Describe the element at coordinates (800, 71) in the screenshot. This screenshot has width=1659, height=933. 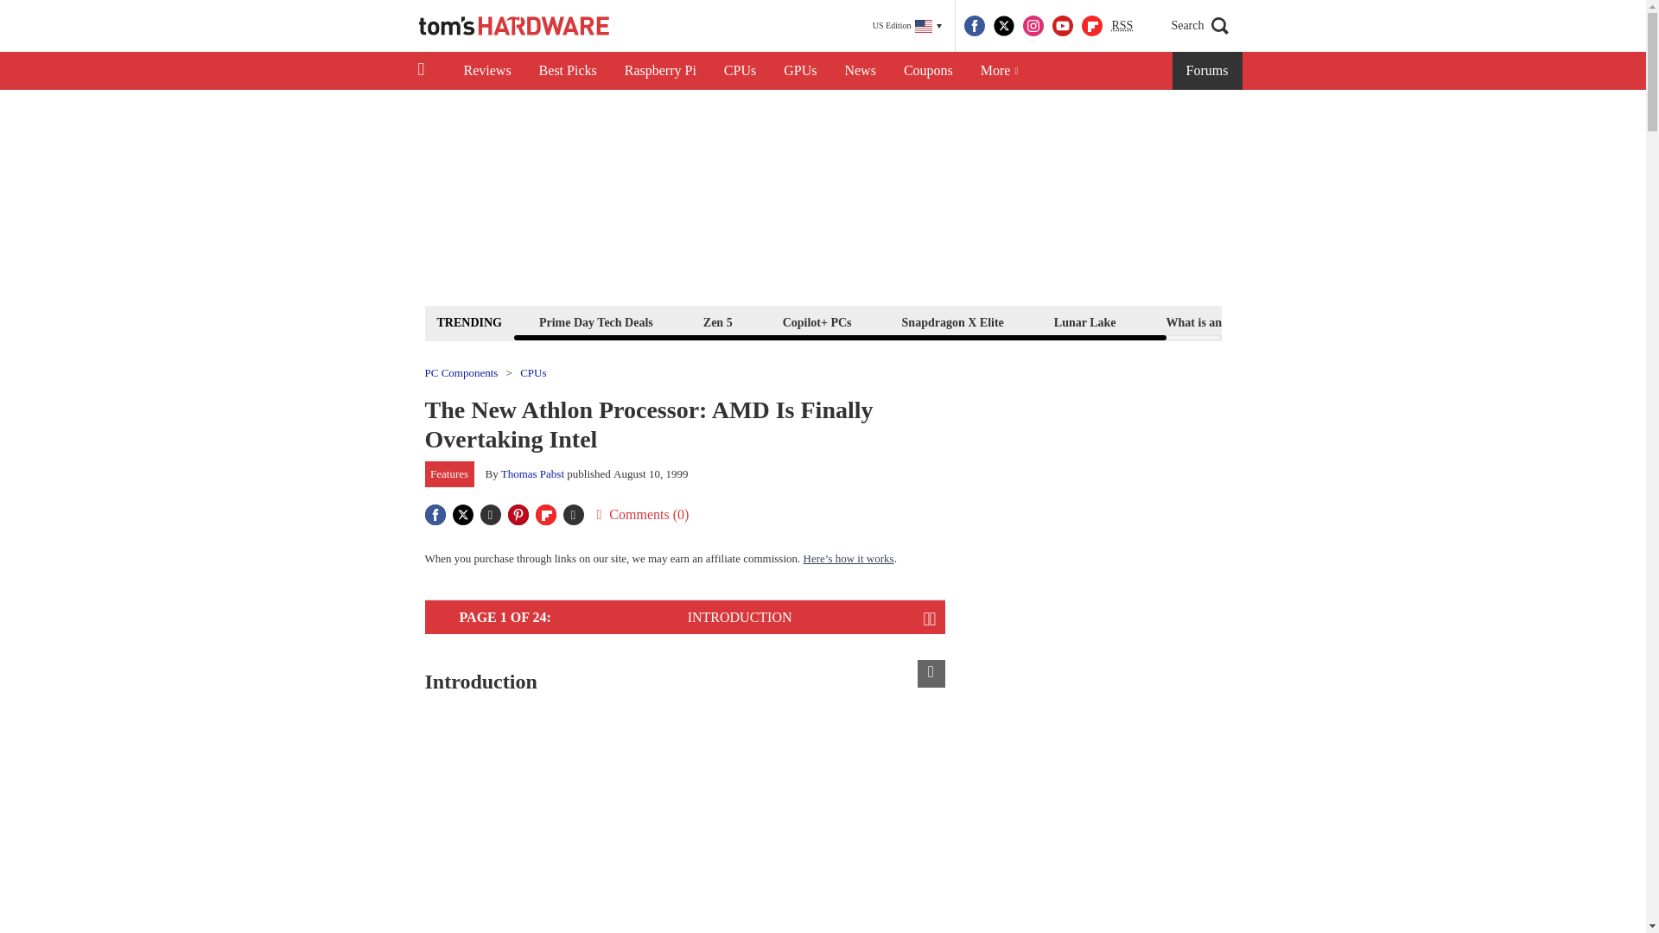
I see `GPUs` at that location.